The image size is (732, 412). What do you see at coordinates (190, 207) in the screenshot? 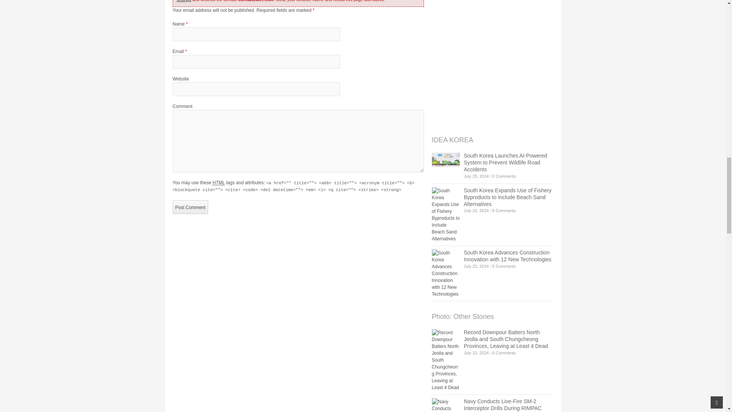
I see `Post Comment` at bounding box center [190, 207].